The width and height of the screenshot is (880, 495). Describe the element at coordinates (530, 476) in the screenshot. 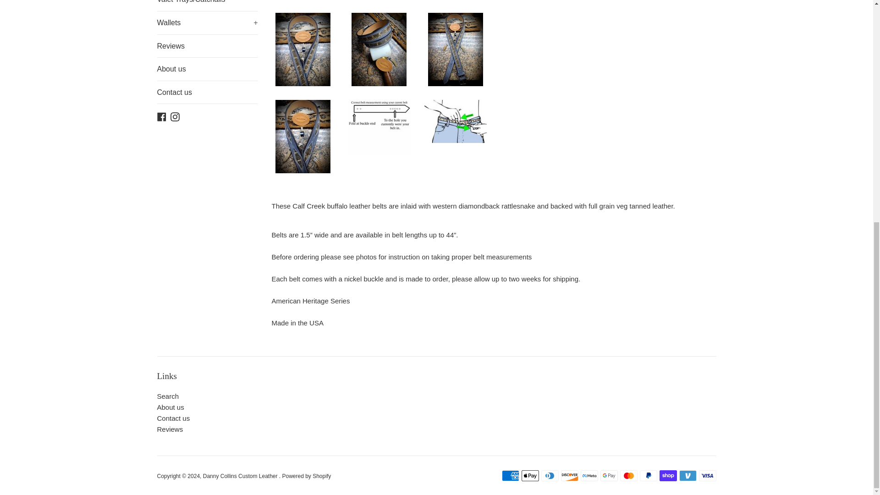

I see `Apple Pay` at that location.